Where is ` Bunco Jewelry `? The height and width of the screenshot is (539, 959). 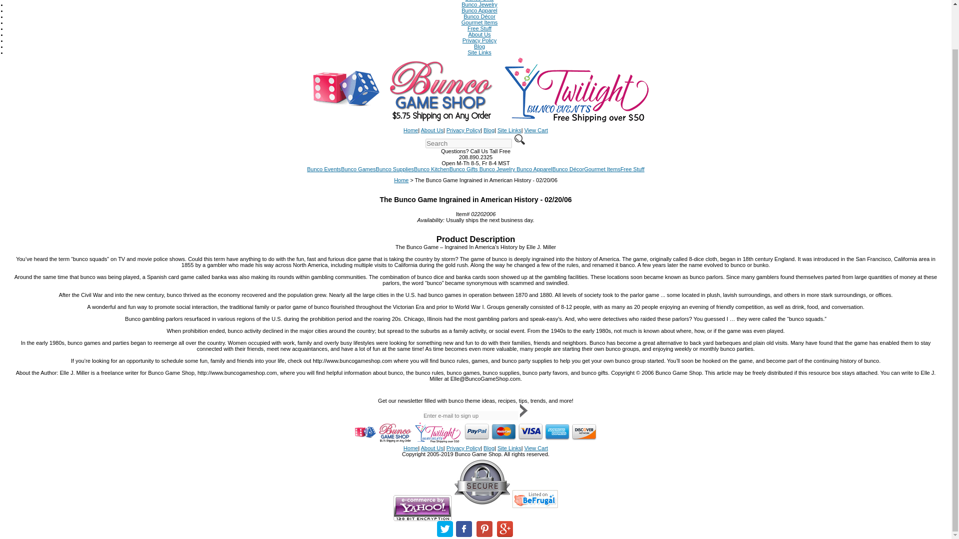
 Bunco Jewelry  is located at coordinates (479, 4).